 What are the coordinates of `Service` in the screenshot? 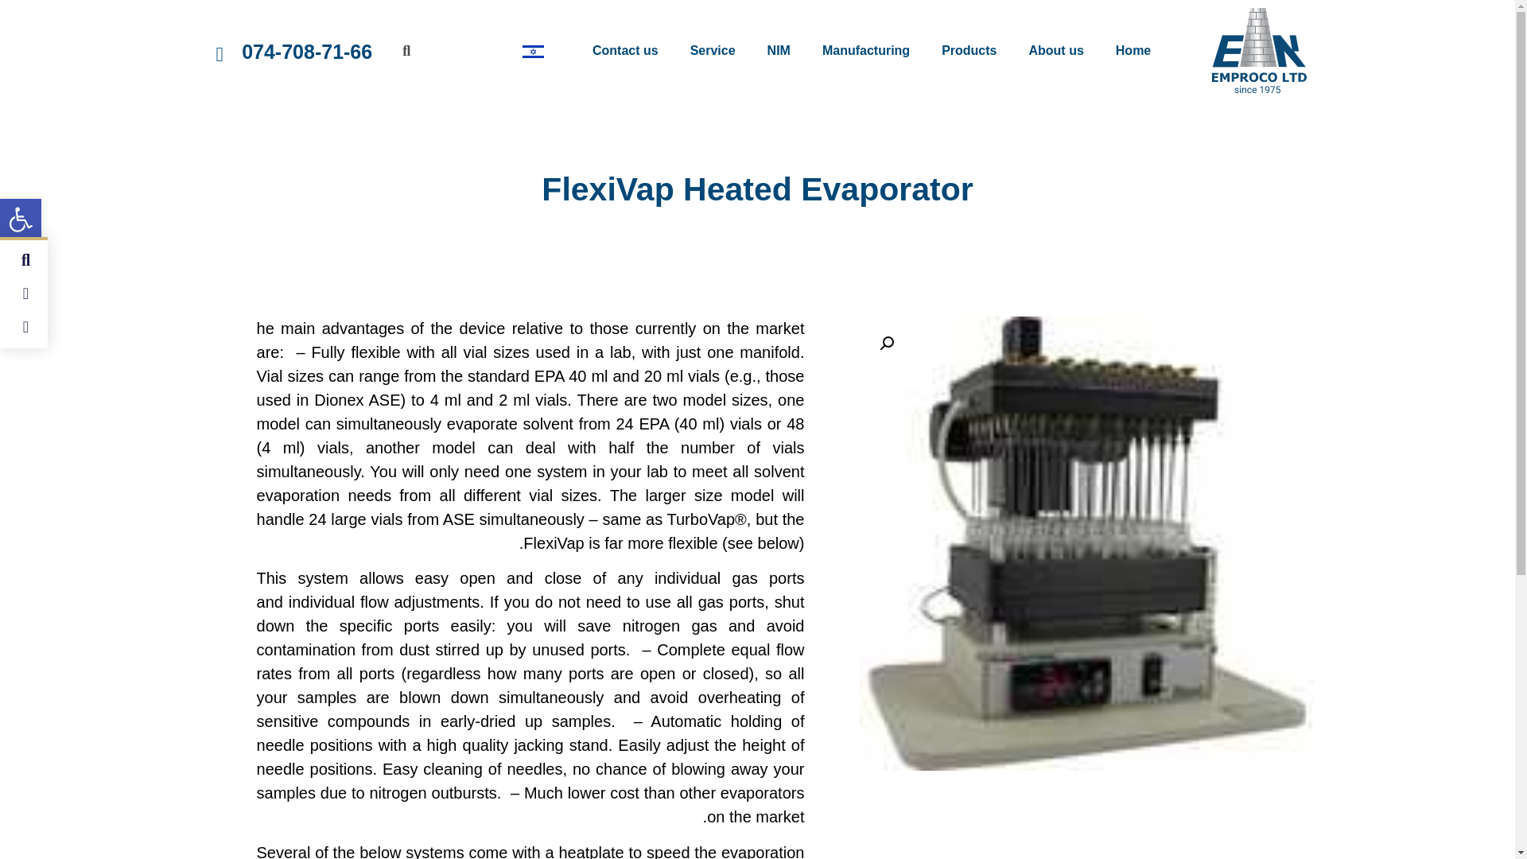 It's located at (713, 51).